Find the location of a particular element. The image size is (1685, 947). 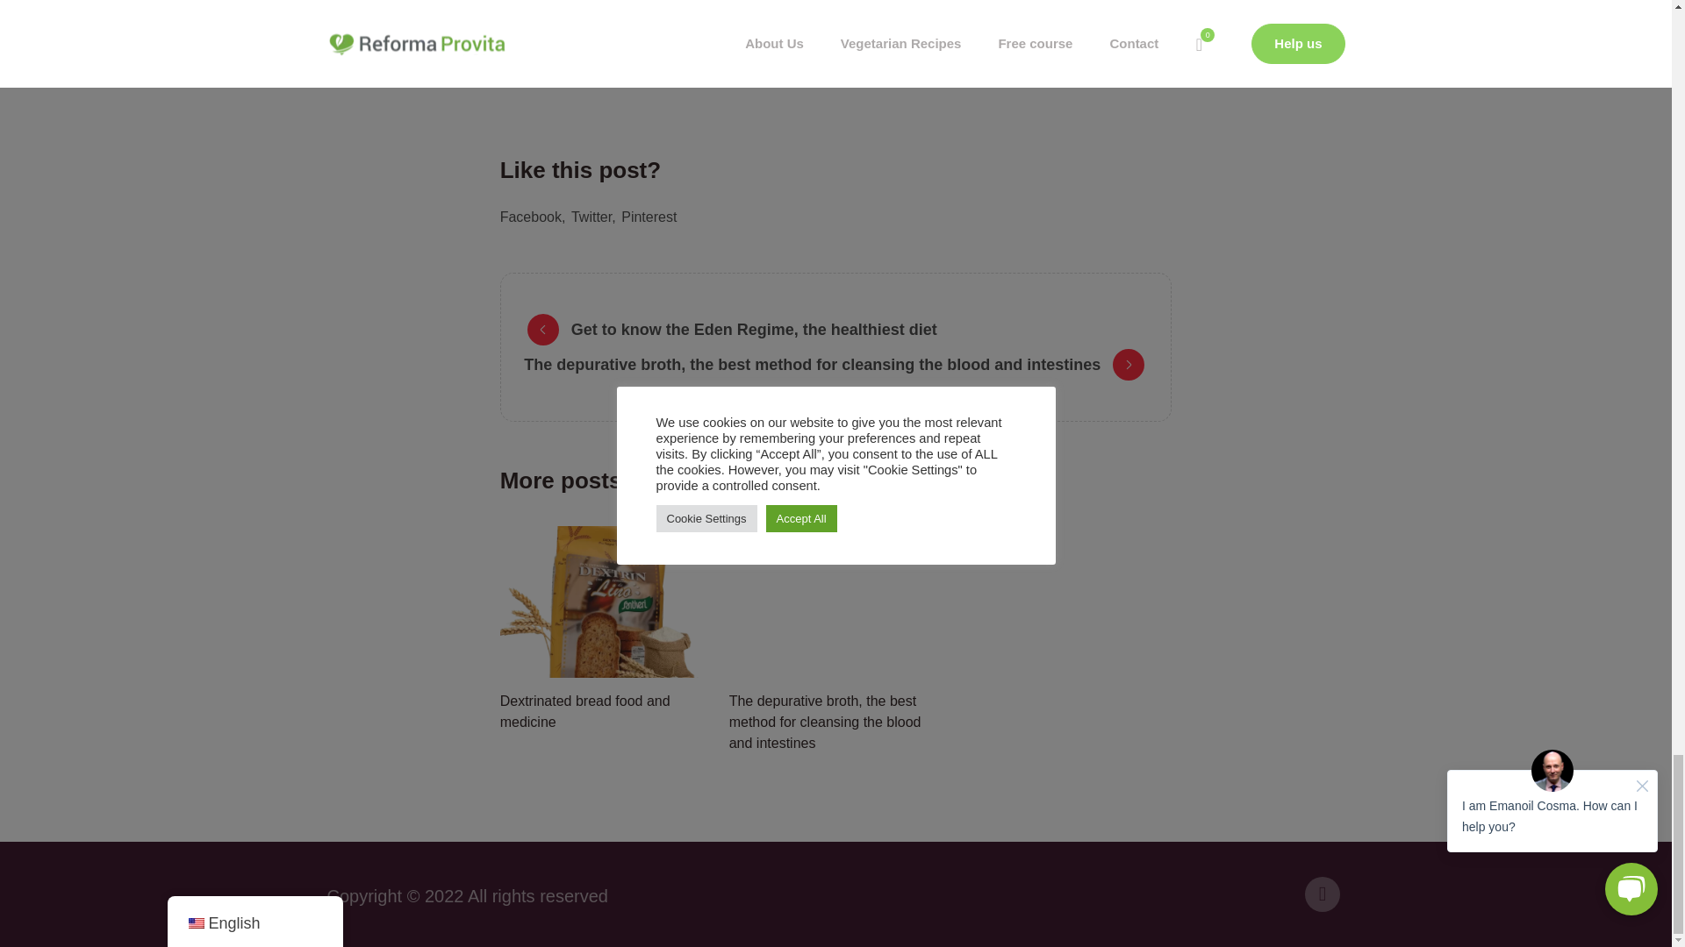

Pinterest is located at coordinates (649, 216).